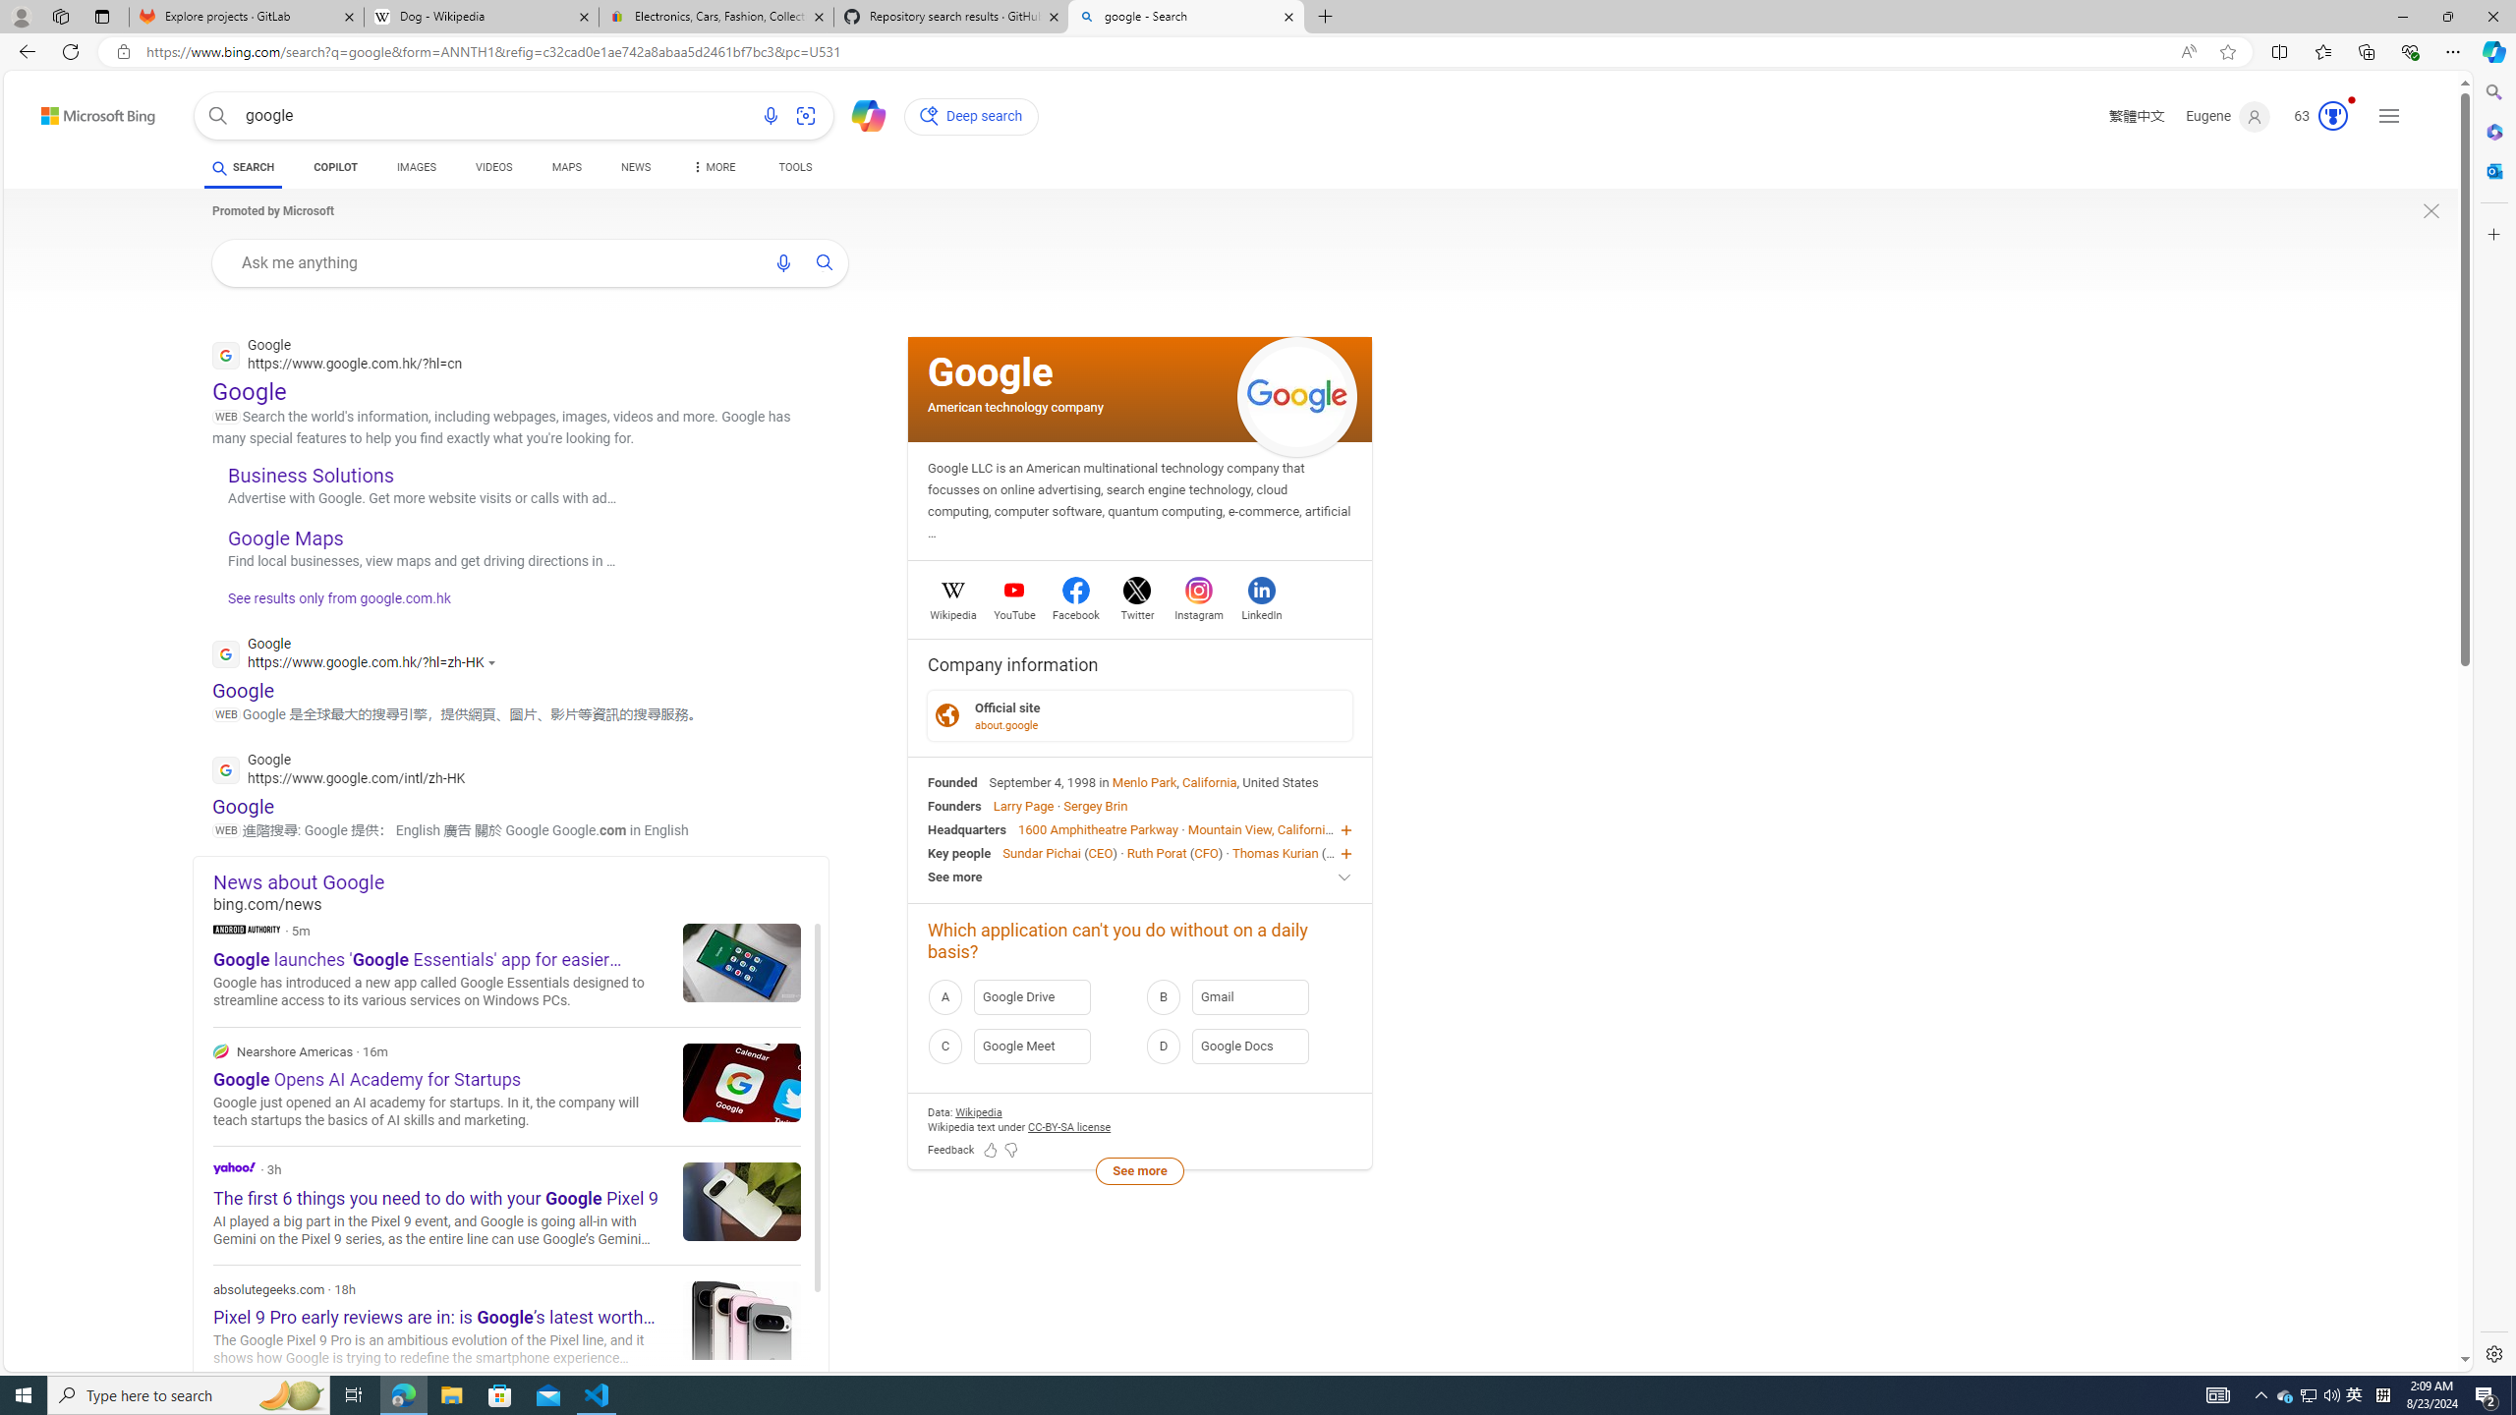  Describe the element at coordinates (507, 1325) in the screenshot. I see `absolutegeeks.com` at that location.